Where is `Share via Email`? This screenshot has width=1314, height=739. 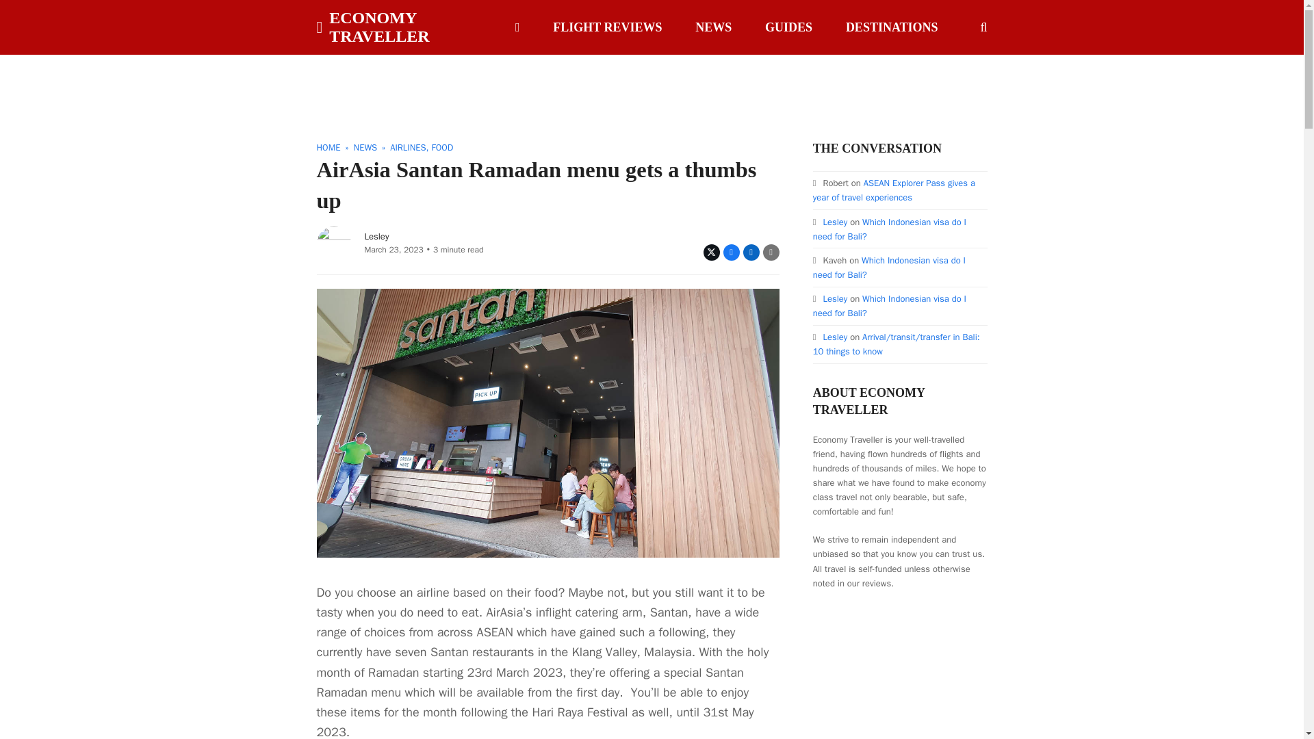 Share via Email is located at coordinates (771, 252).